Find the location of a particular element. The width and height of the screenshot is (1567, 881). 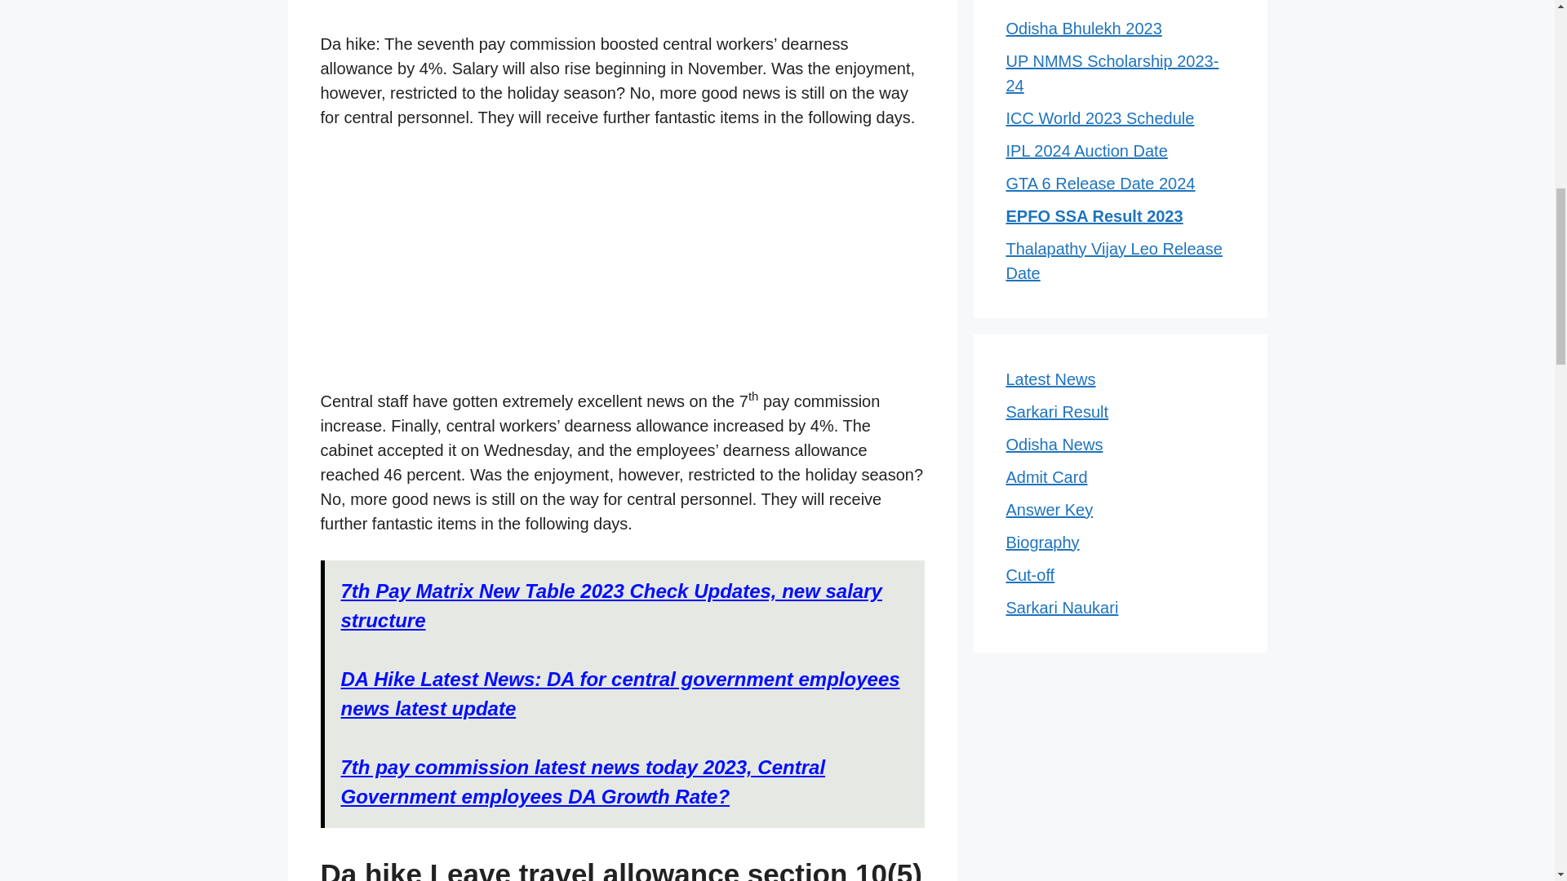

IPL 2024 Auction Date is located at coordinates (1086, 150).